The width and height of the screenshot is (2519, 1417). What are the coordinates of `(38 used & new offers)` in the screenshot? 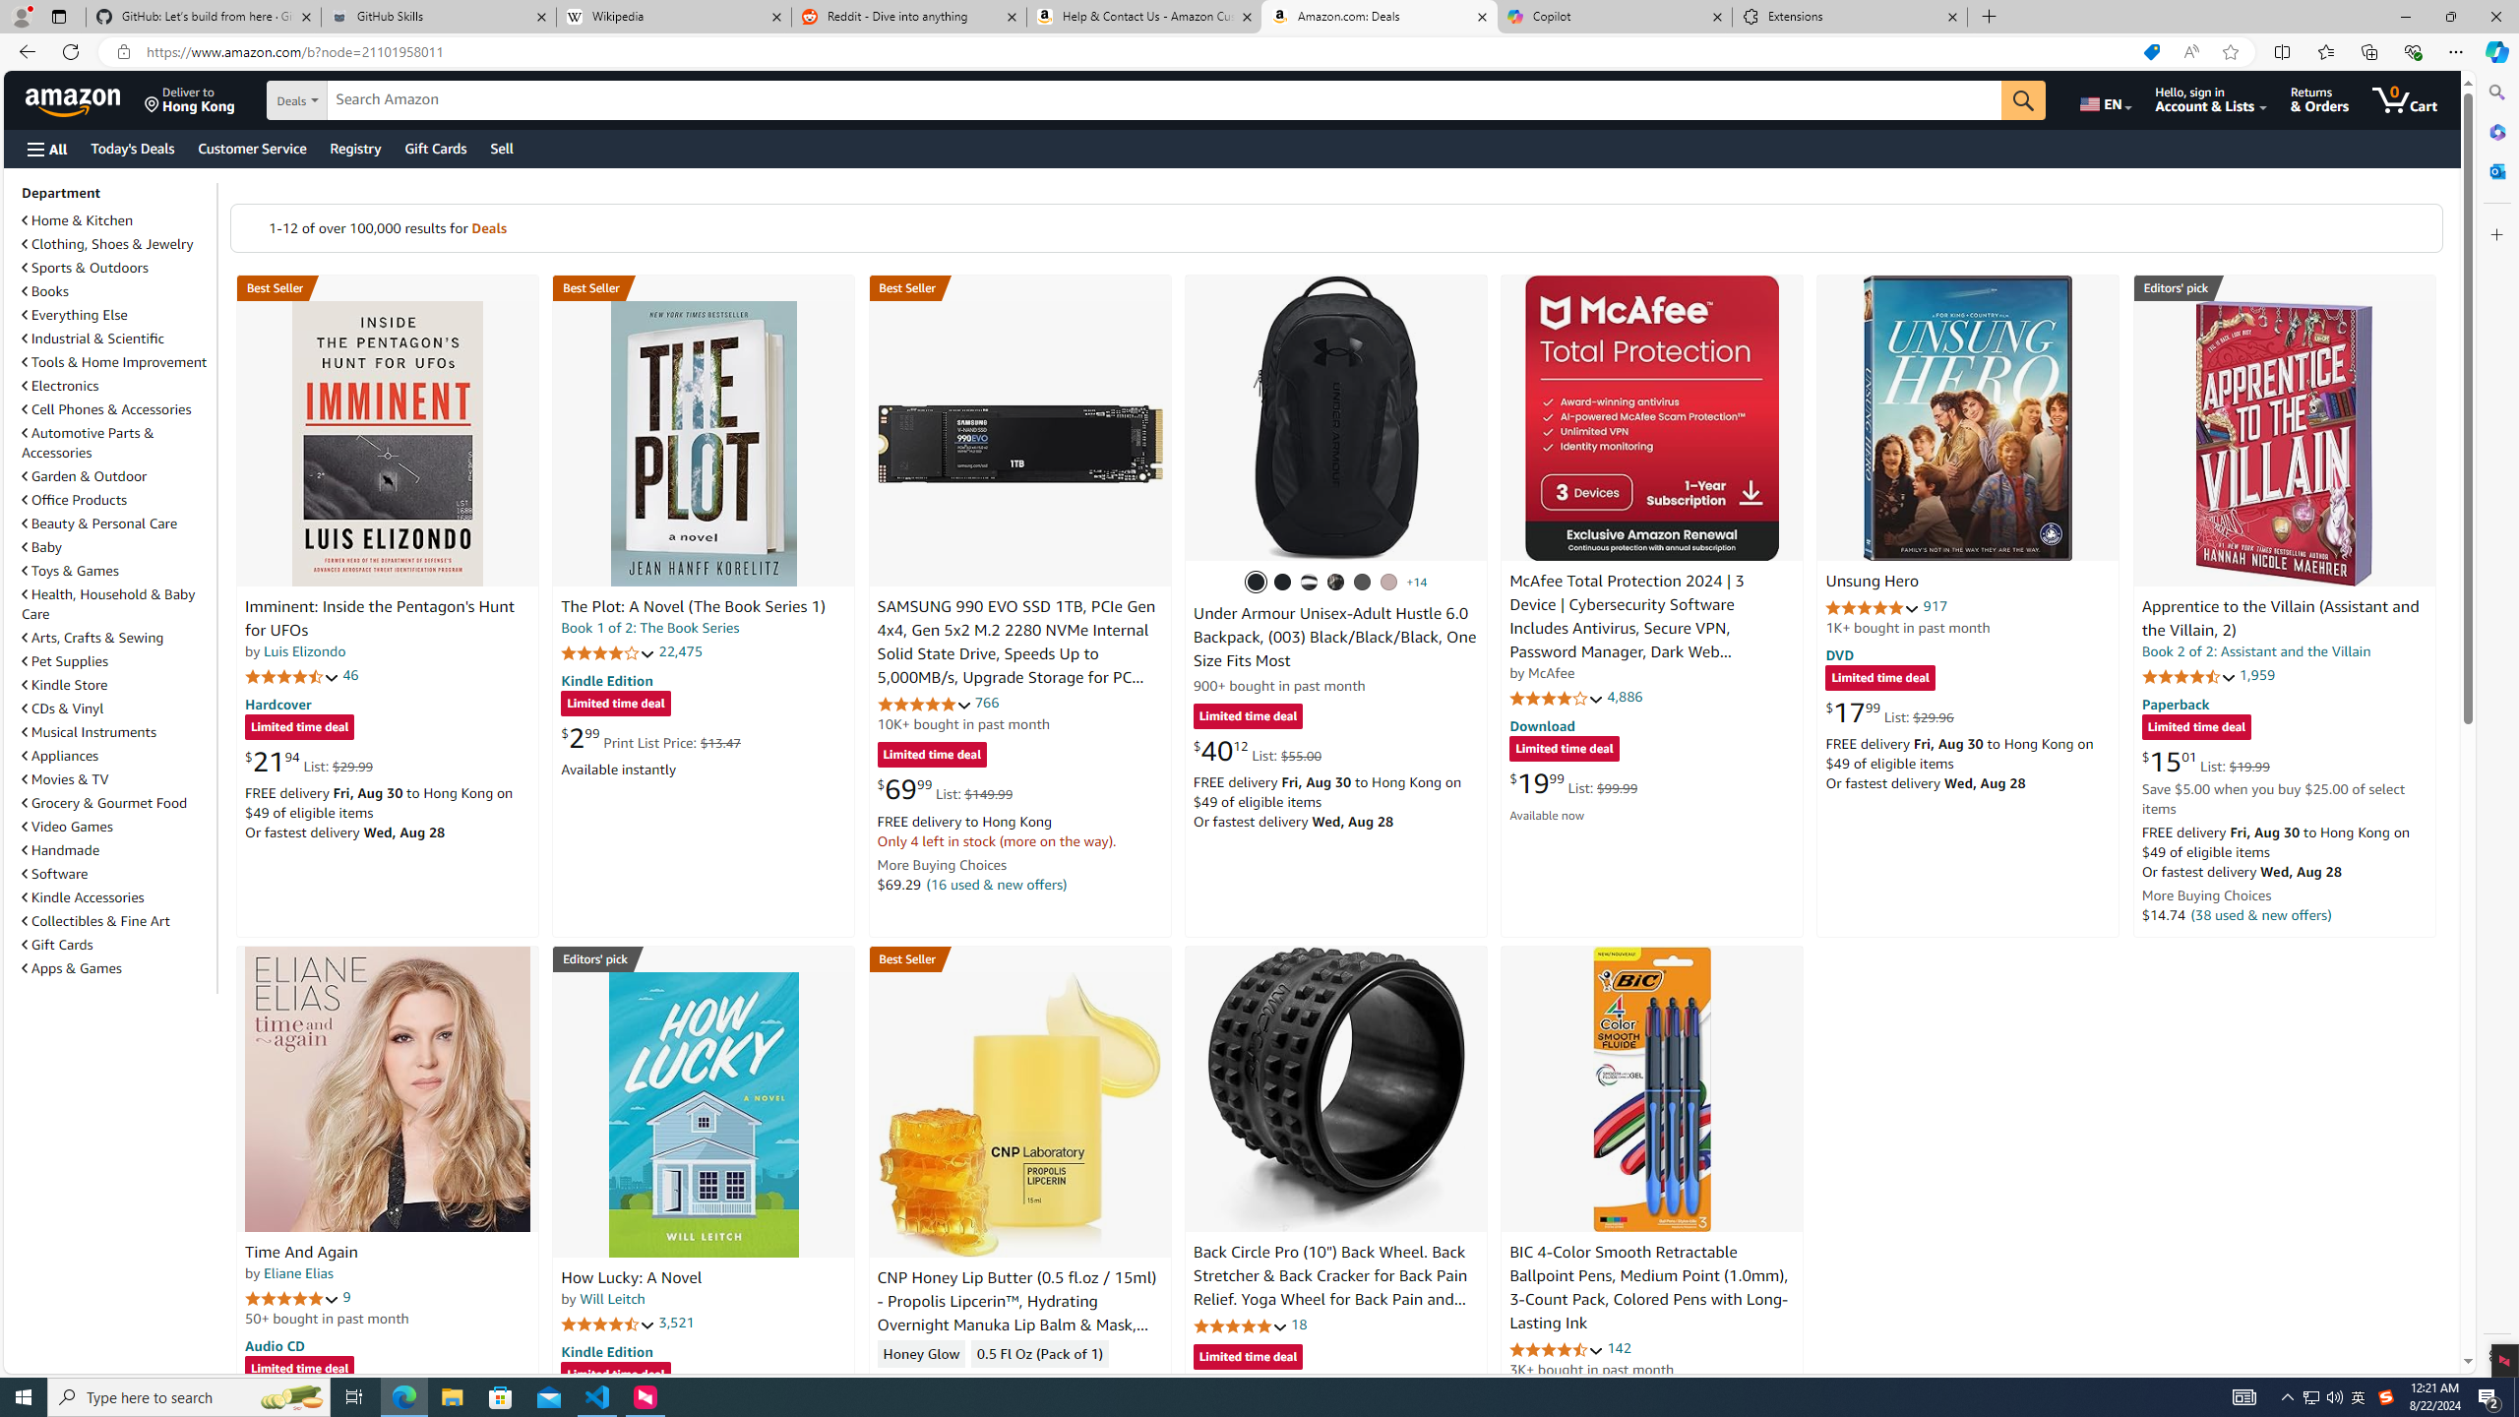 It's located at (2261, 914).